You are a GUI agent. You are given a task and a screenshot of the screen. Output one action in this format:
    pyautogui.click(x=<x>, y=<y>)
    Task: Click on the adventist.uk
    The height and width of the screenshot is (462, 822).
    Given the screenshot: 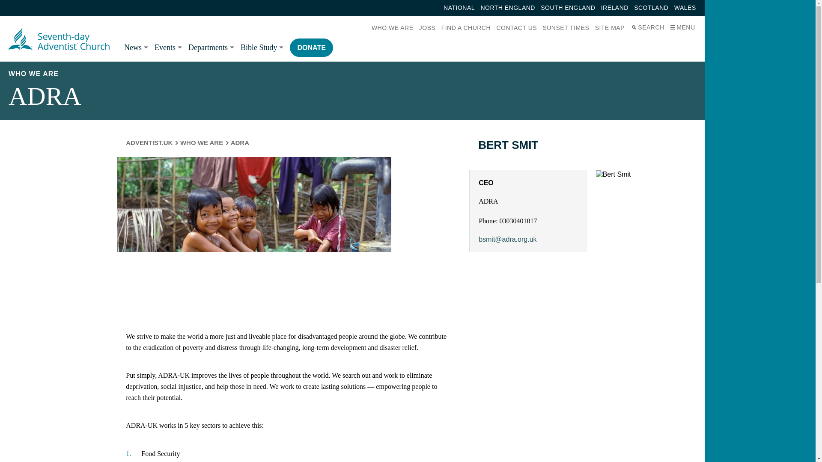 What is the action you would take?
    pyautogui.click(x=149, y=143)
    